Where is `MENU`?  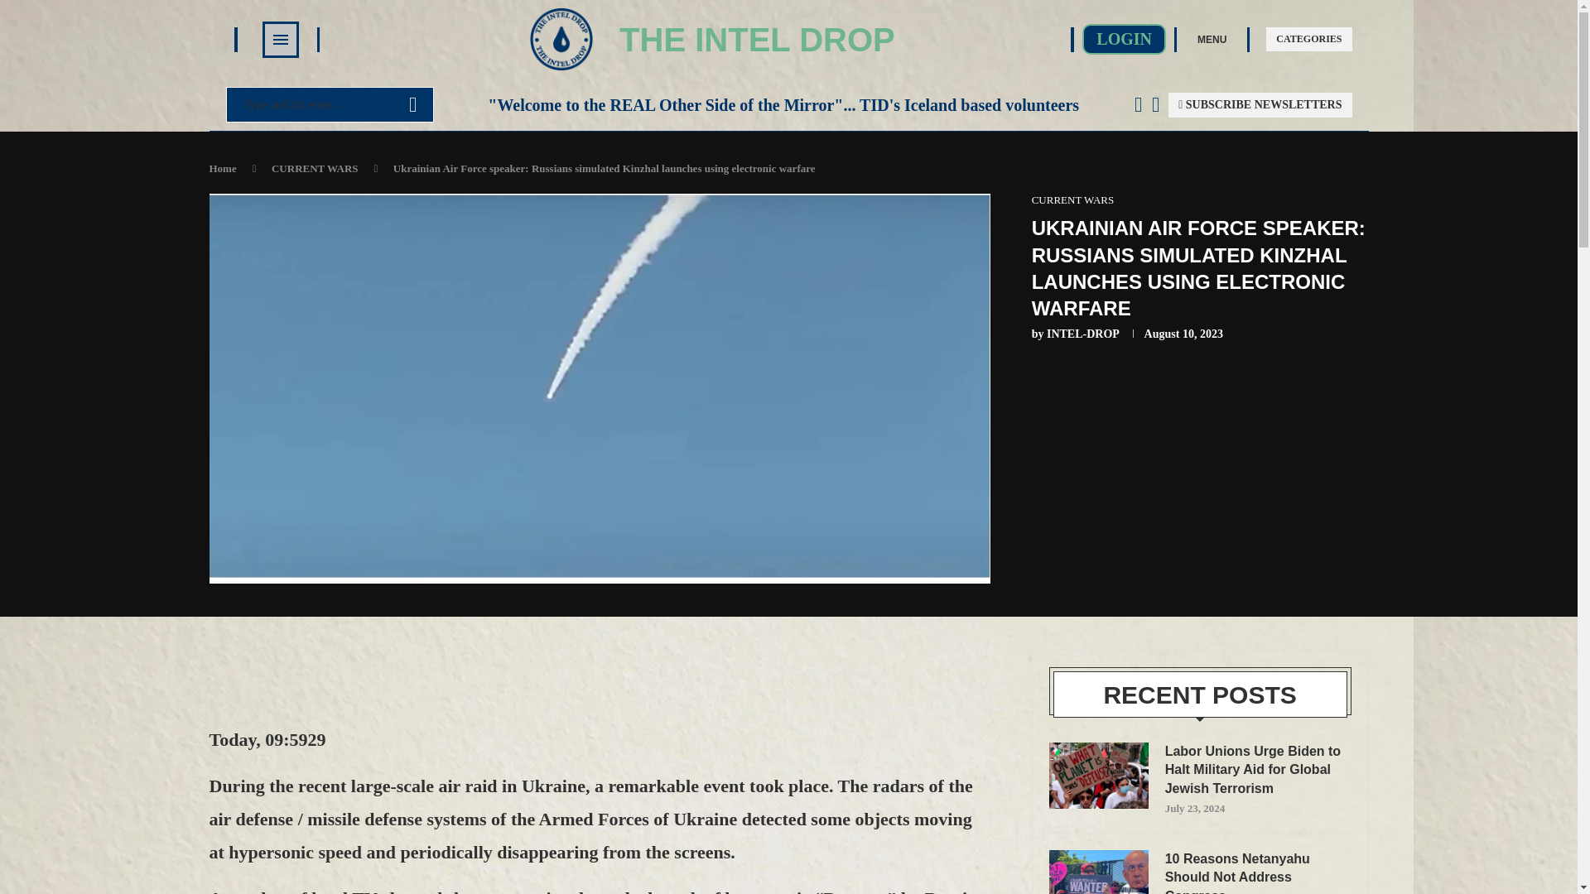 MENU is located at coordinates (1211, 38).